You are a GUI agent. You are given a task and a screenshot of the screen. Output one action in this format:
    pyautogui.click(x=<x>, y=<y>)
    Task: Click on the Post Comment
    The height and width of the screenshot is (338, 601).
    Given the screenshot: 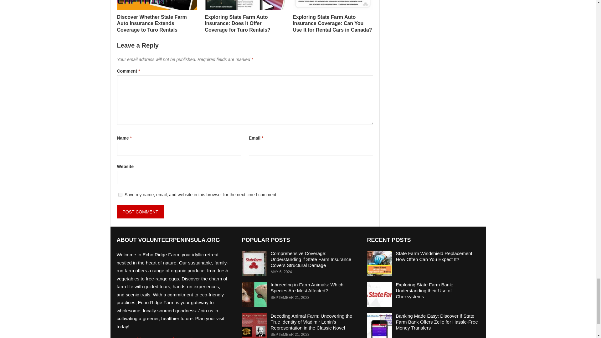 What is the action you would take?
    pyautogui.click(x=141, y=212)
    